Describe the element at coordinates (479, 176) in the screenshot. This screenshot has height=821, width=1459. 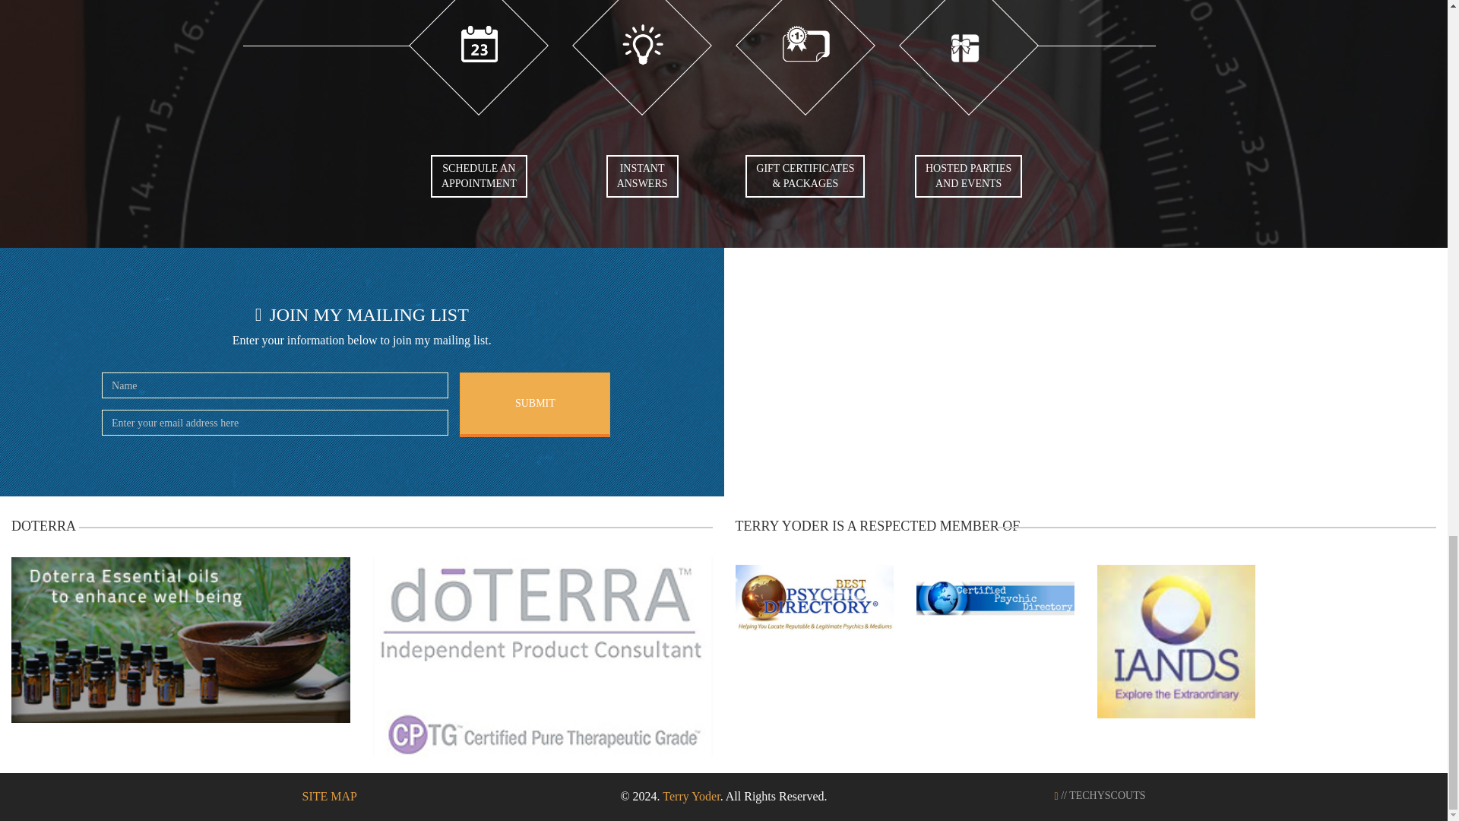
I see `SUBMIT` at that location.